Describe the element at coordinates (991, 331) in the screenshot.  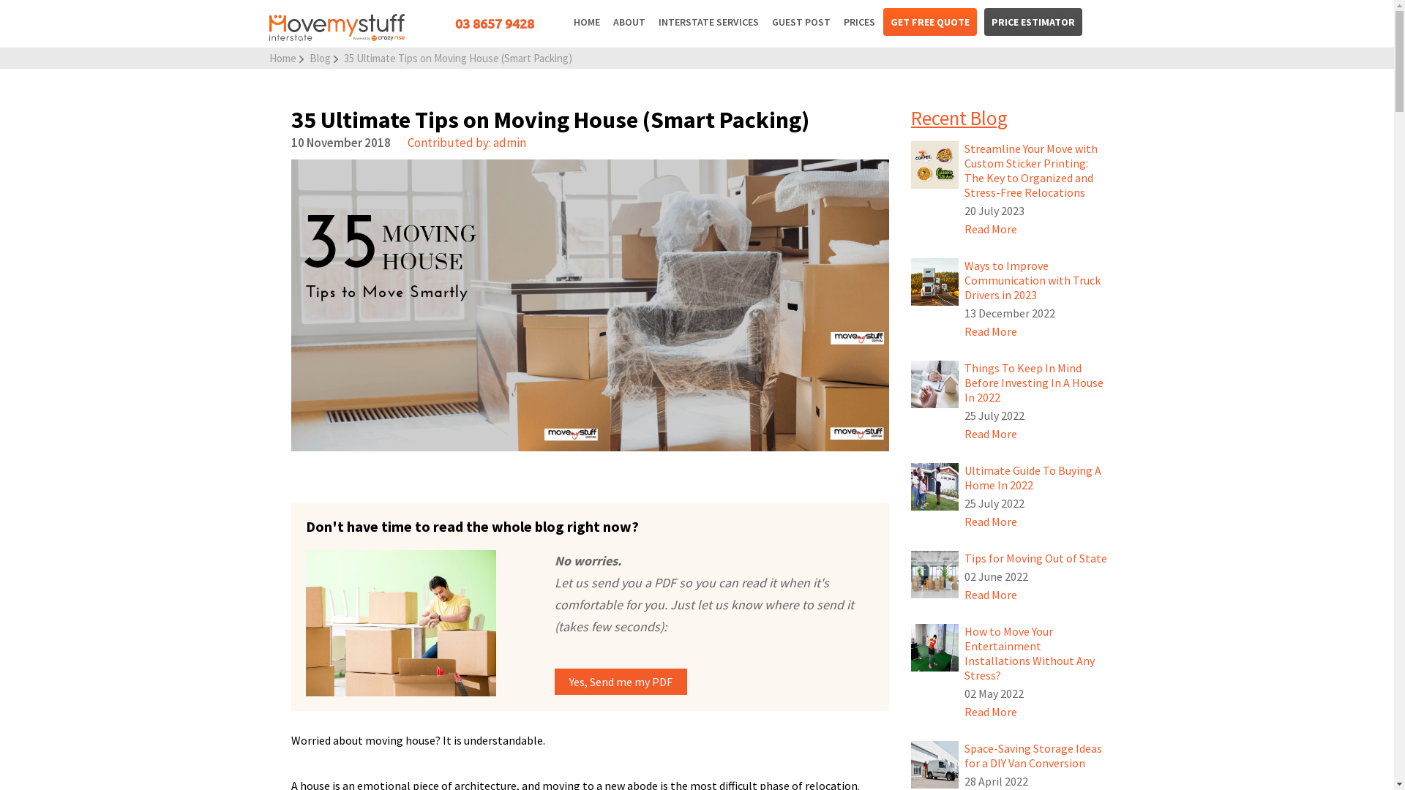
I see `Read More` at that location.